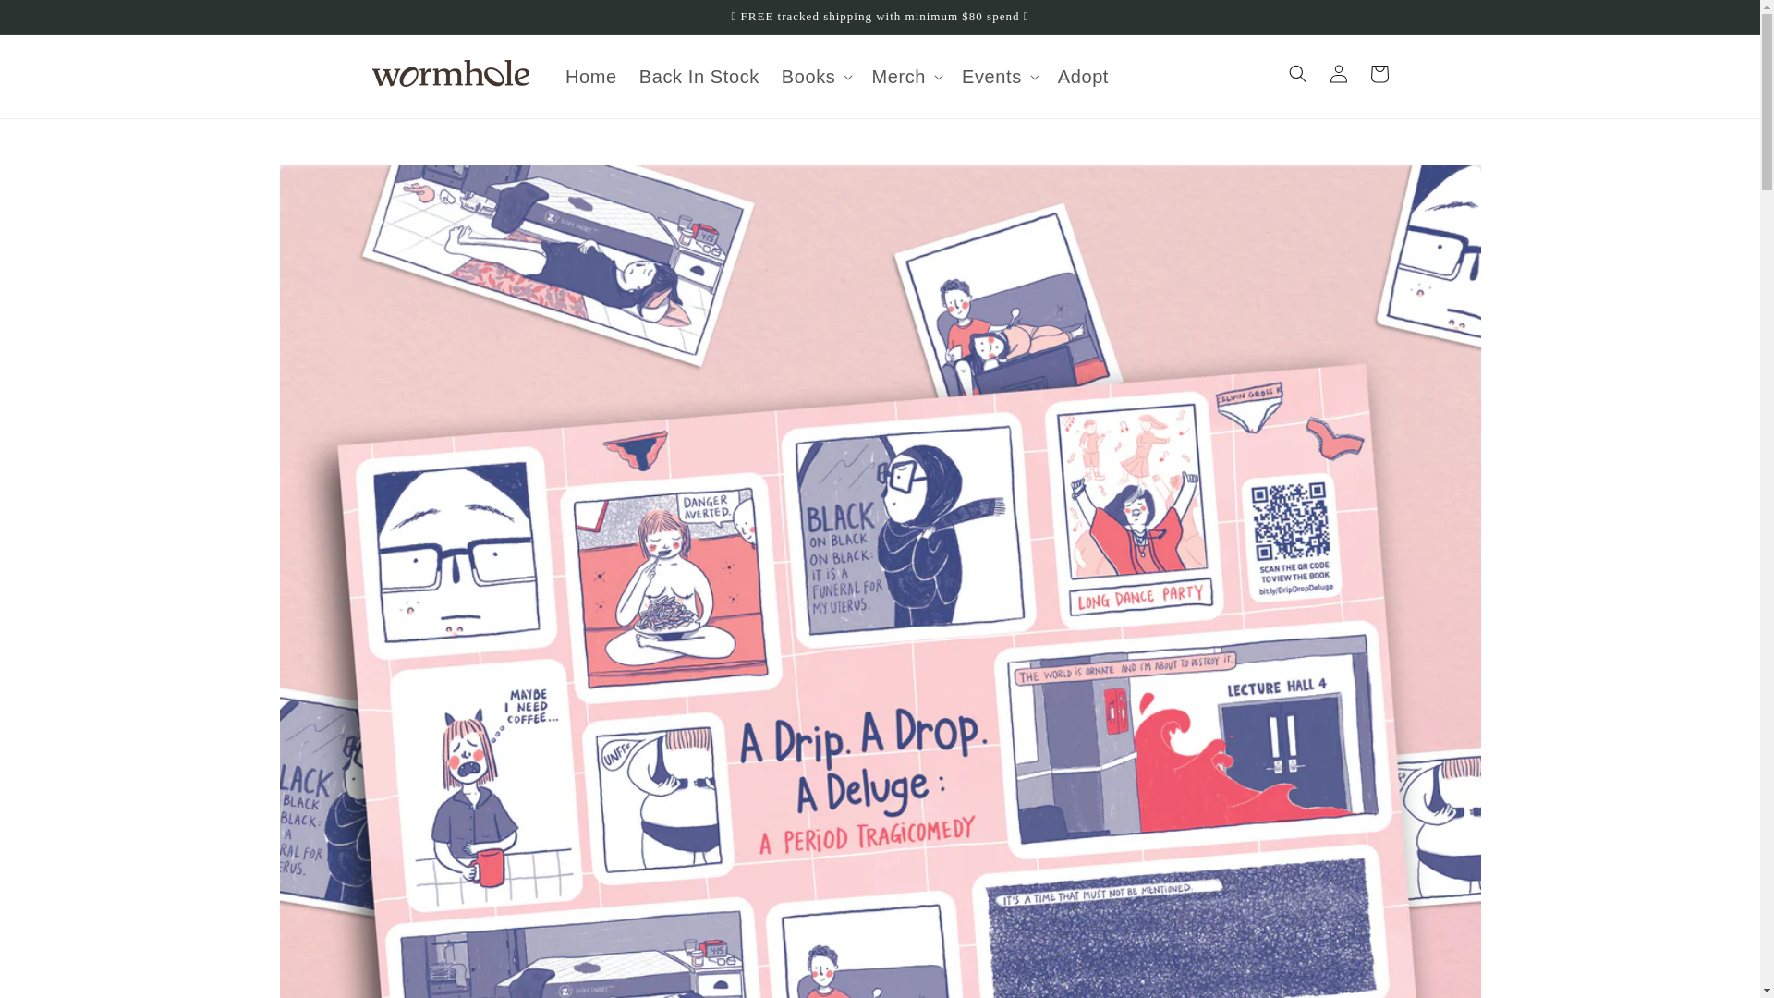 The width and height of the screenshot is (1774, 998). Describe the element at coordinates (590, 77) in the screenshot. I see `Home` at that location.